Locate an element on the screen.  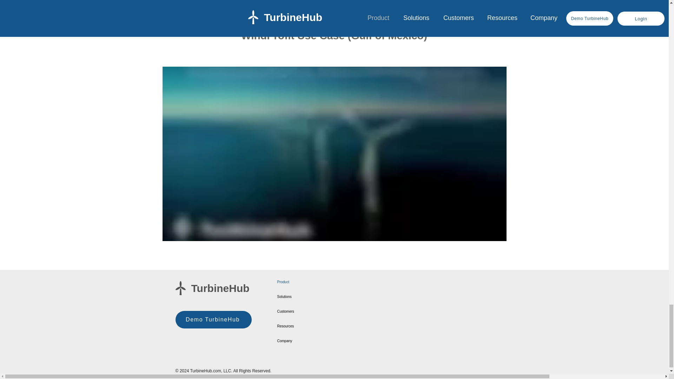
TurbineHub is located at coordinates (220, 288).